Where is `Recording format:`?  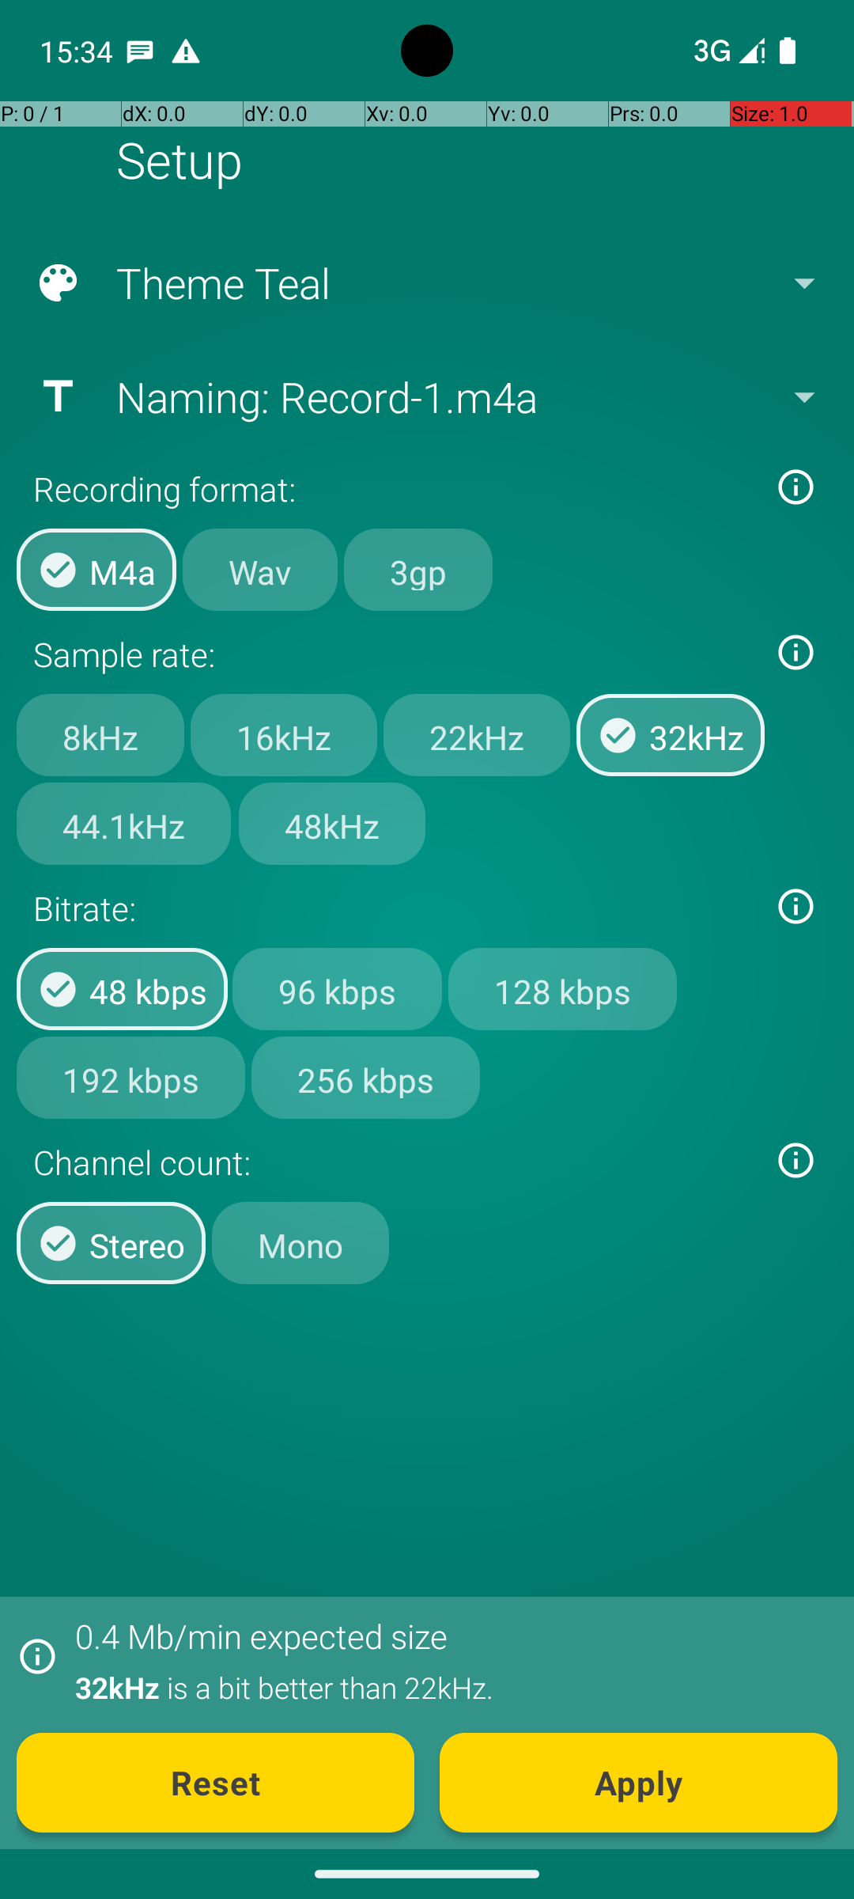
Recording format: is located at coordinates (394, 489).